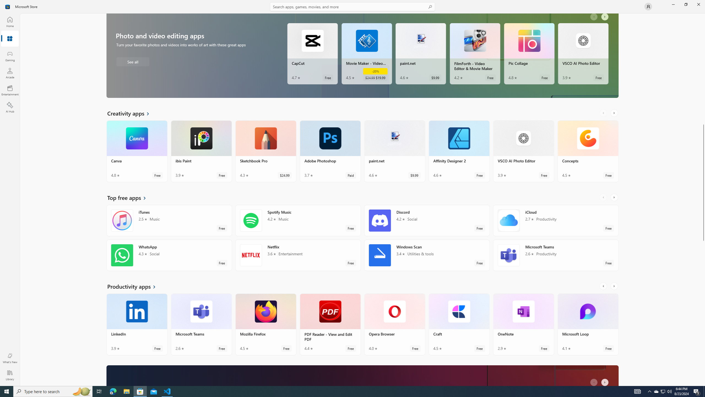 The image size is (705, 397). I want to click on See all  Productivity apps, so click(134, 286).